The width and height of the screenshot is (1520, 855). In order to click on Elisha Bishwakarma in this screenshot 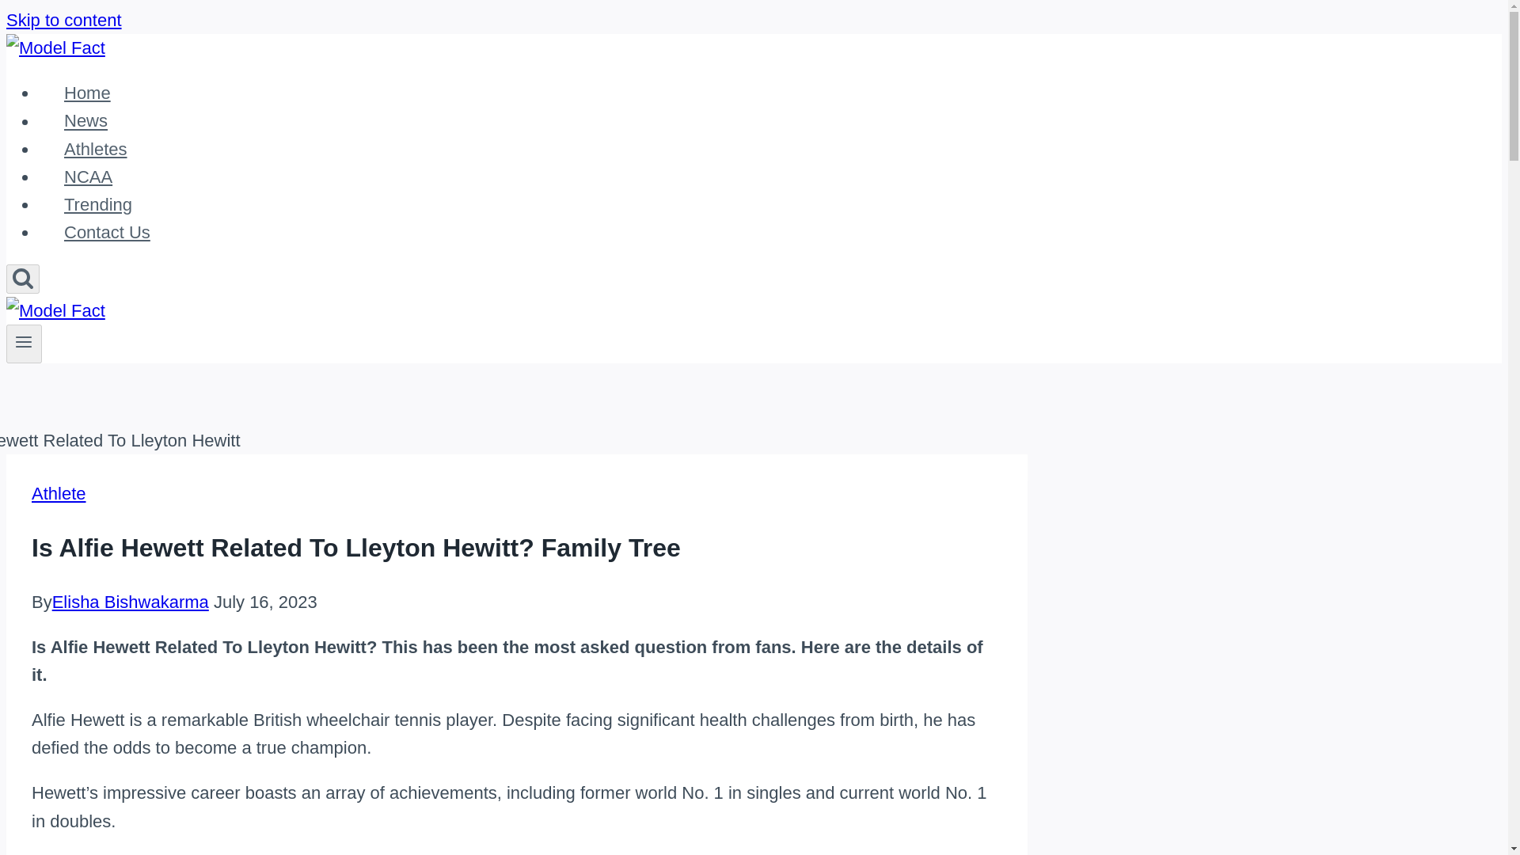, I will do `click(130, 602)`.